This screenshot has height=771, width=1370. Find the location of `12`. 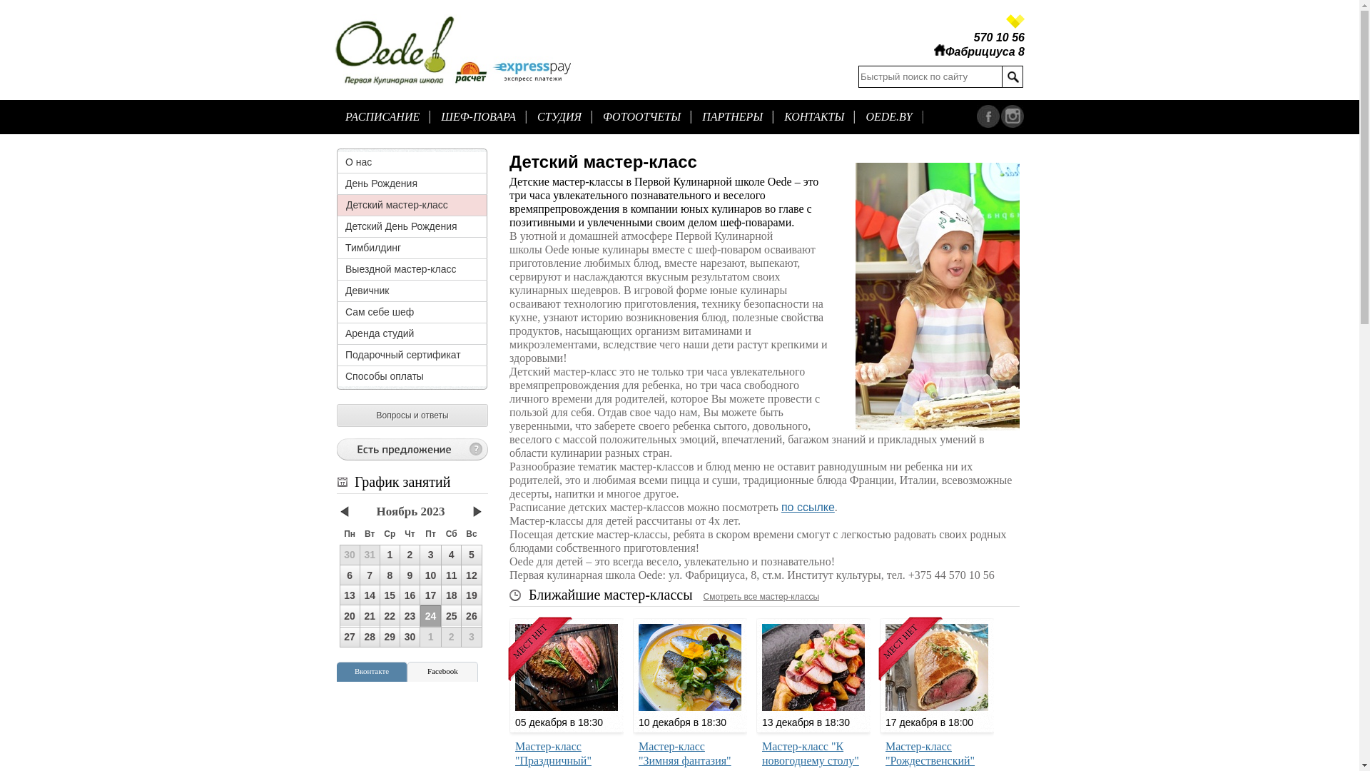

12 is located at coordinates (472, 575).